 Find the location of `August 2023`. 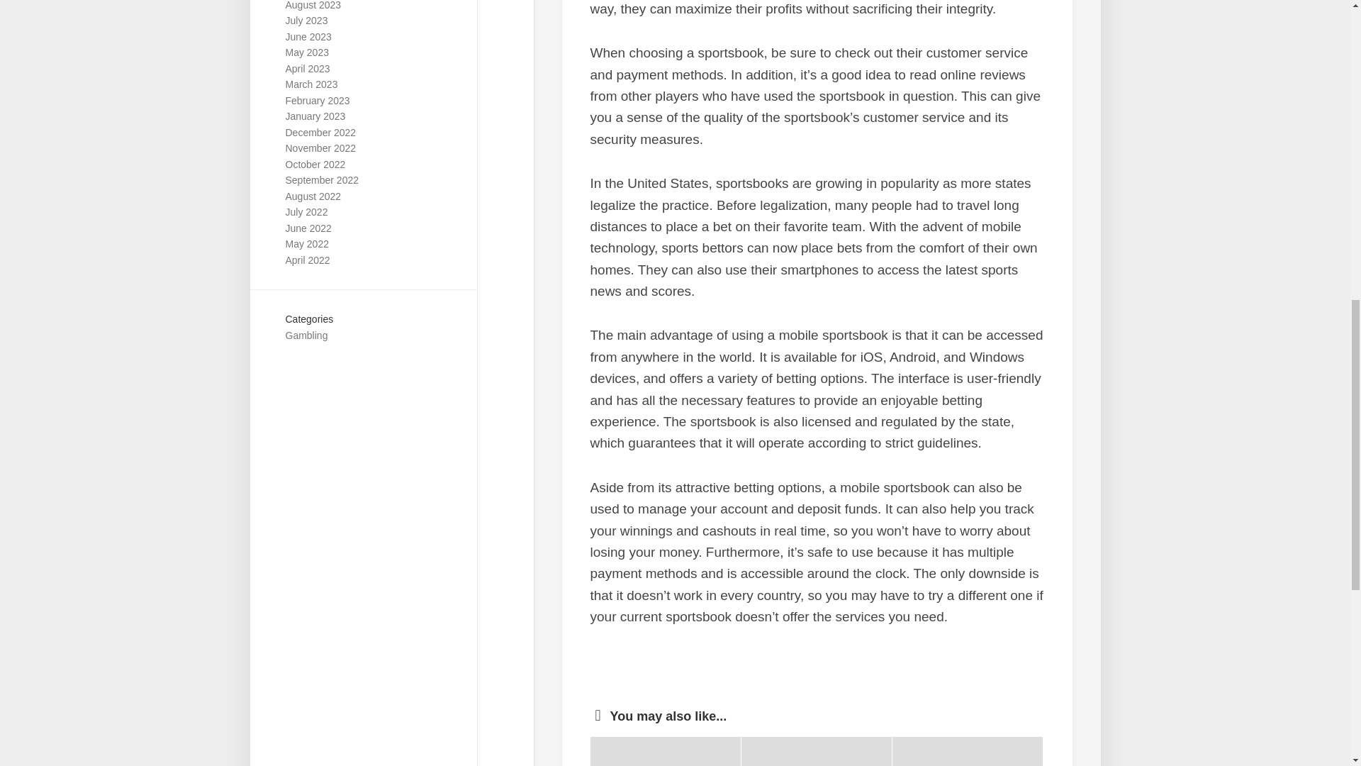

August 2023 is located at coordinates (313, 6).